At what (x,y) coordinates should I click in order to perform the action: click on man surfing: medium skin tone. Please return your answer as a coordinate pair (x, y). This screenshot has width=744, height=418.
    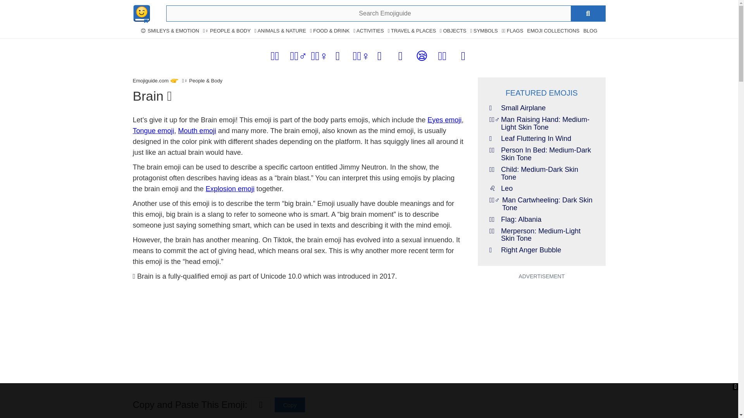
    Looking at the image, I should click on (298, 58).